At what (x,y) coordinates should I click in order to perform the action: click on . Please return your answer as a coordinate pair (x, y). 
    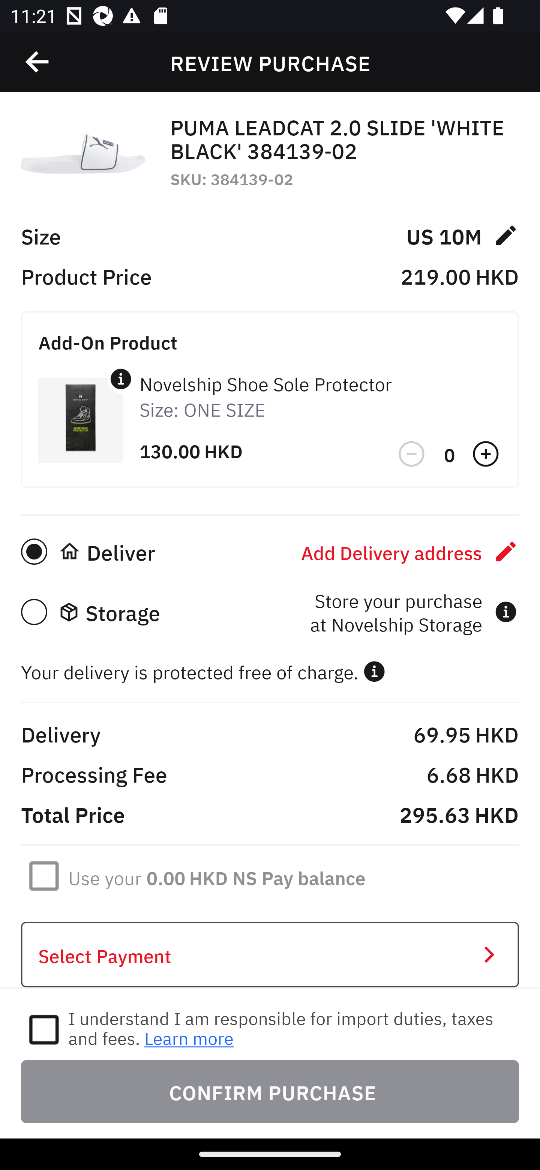
    Looking at the image, I should click on (412, 454).